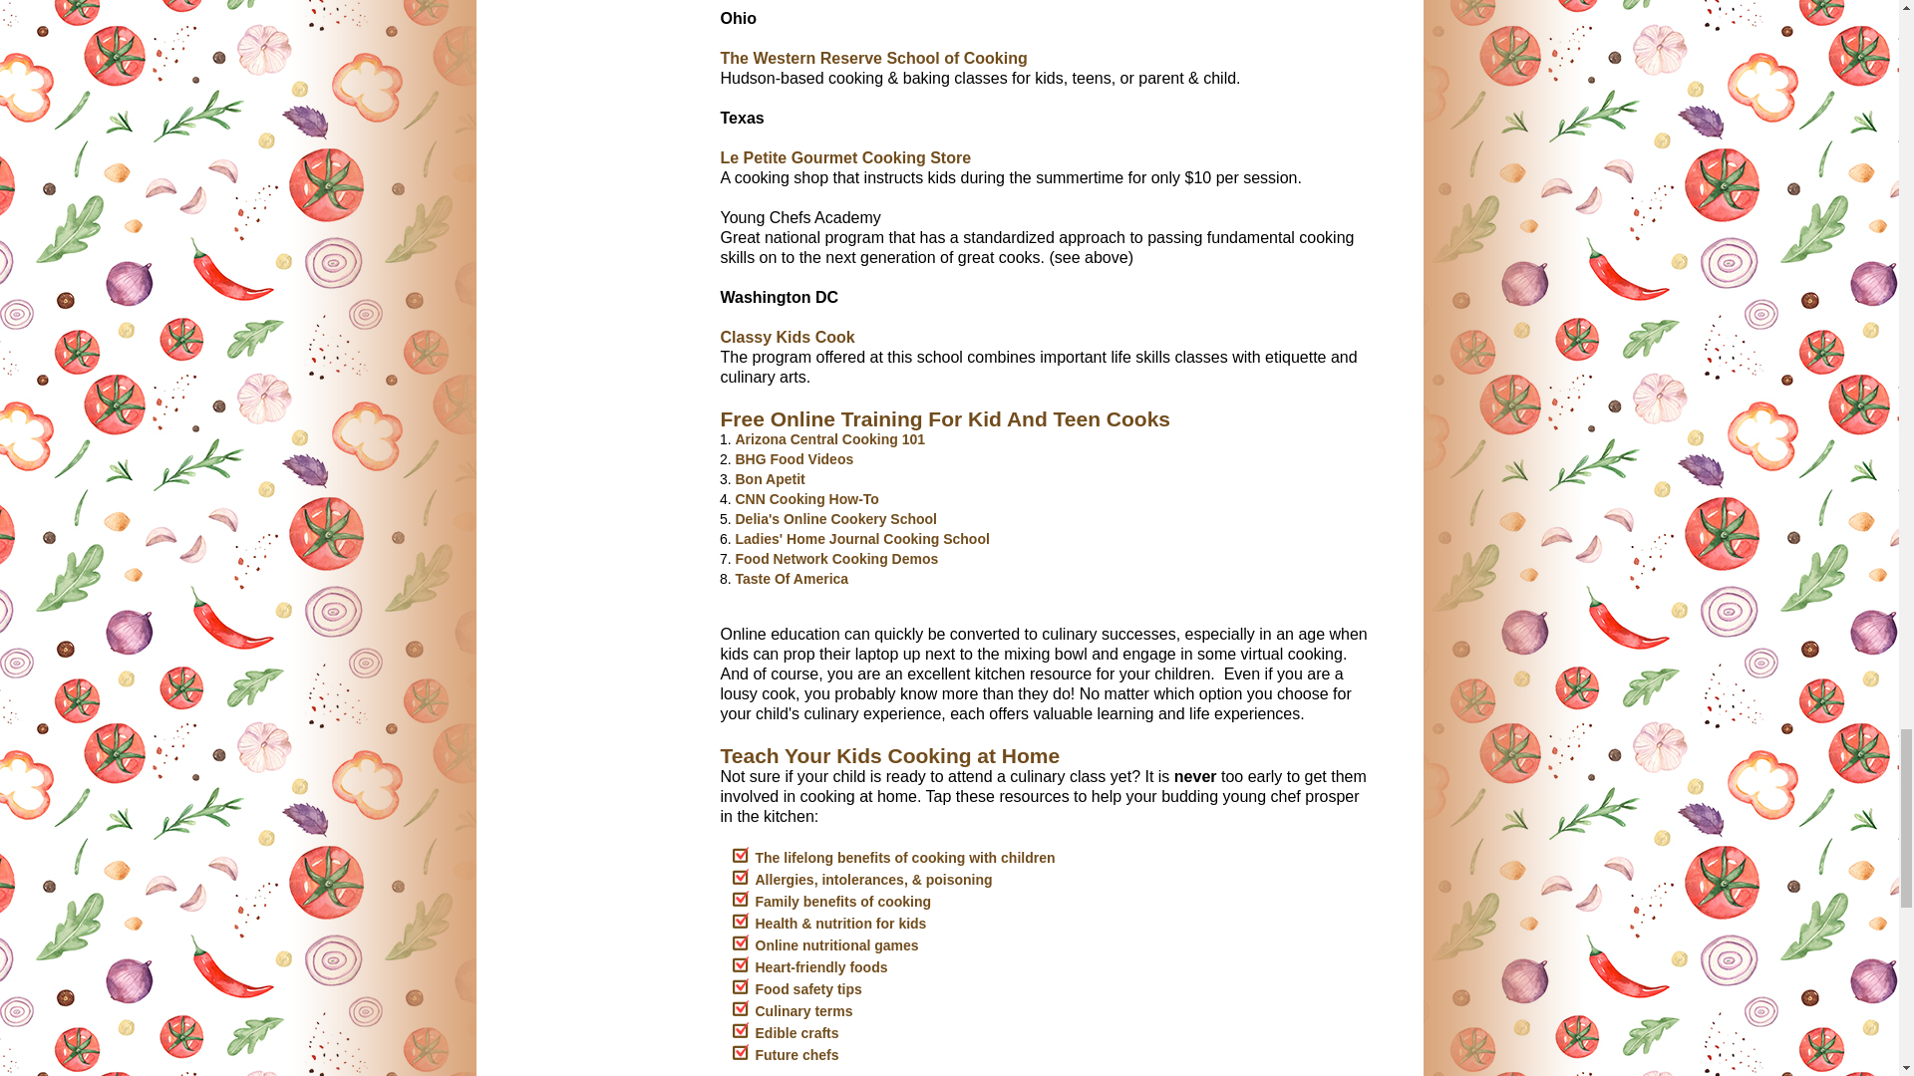 This screenshot has width=1914, height=1076. I want to click on Family benefits of cooking, so click(843, 901).